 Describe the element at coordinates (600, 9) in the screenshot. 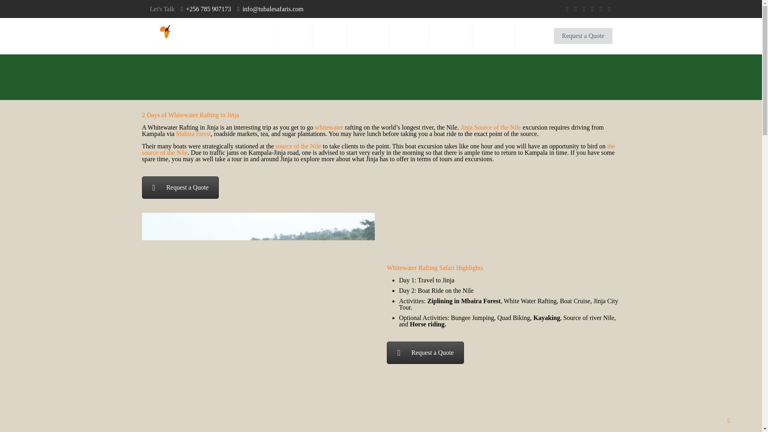

I see `Instagram` at that location.